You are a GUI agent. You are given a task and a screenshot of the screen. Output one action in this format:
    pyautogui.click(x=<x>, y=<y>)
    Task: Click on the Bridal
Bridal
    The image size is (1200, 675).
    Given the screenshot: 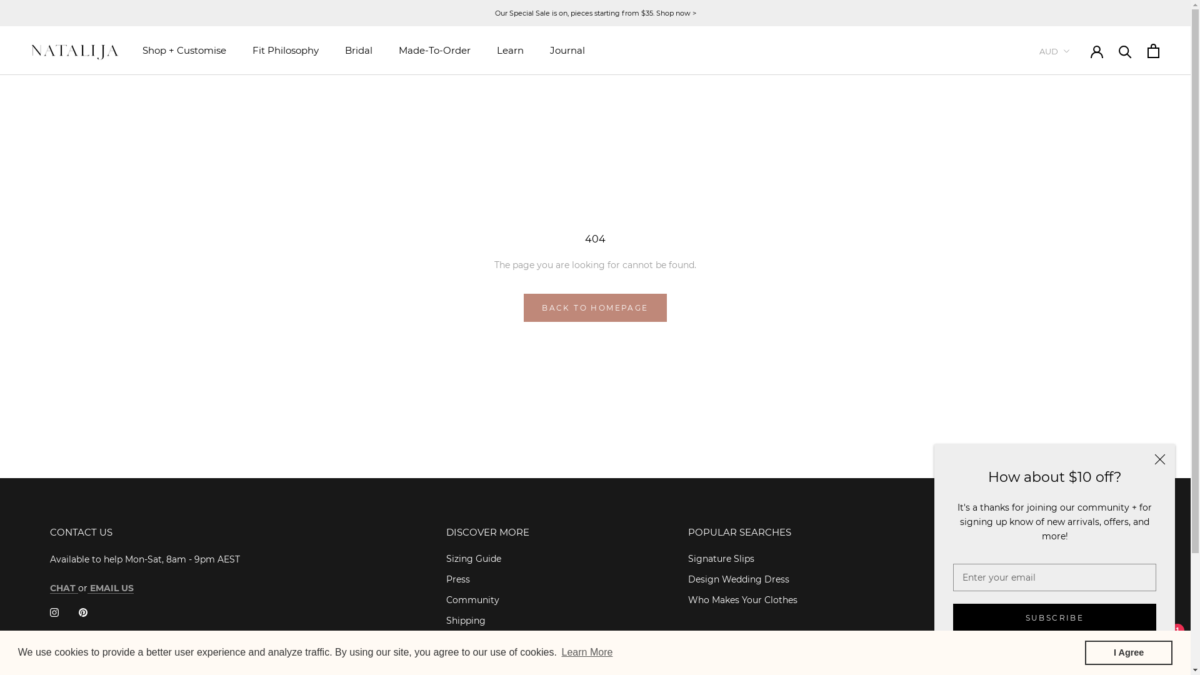 What is the action you would take?
    pyautogui.click(x=359, y=50)
    